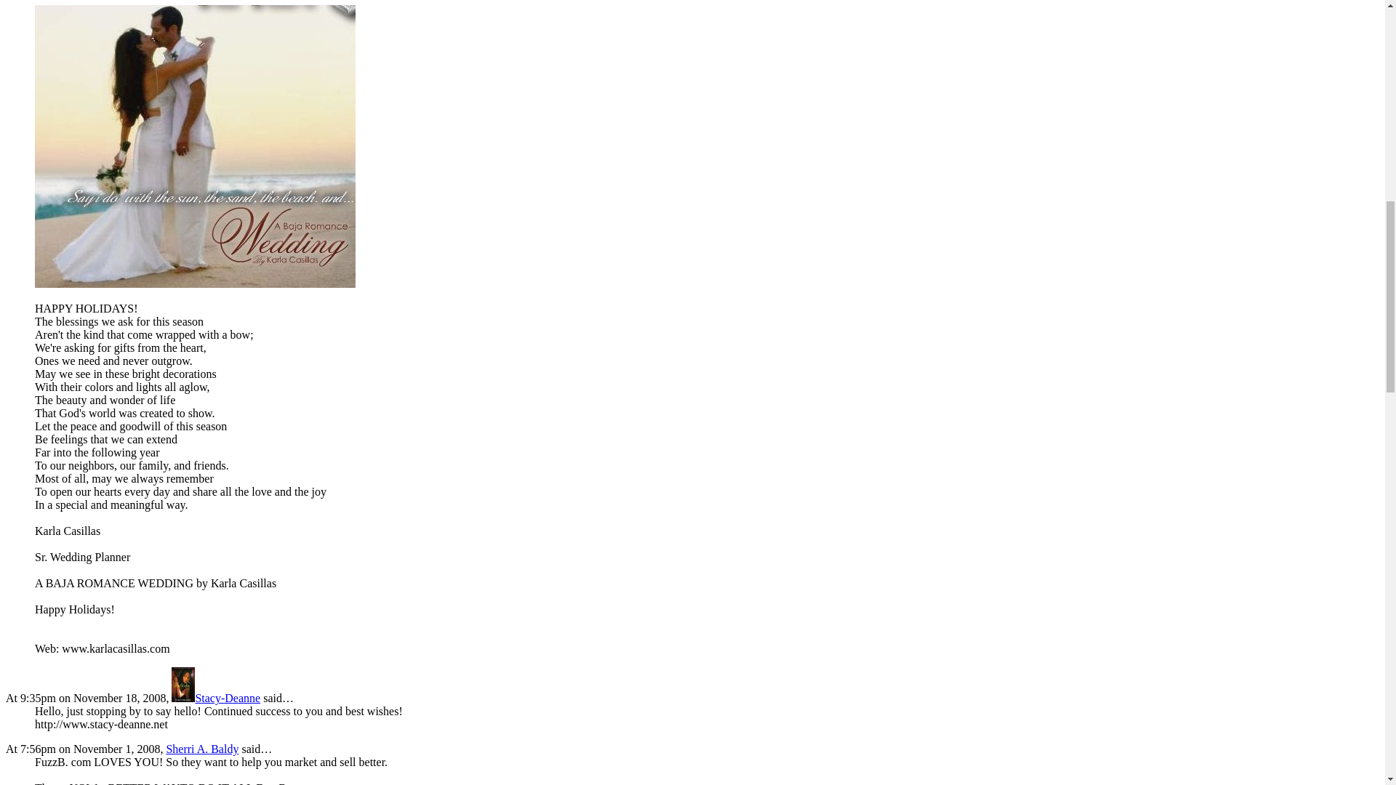 This screenshot has height=785, width=1396. What do you see at coordinates (215, 698) in the screenshot?
I see `Stacy-Deanne` at bounding box center [215, 698].